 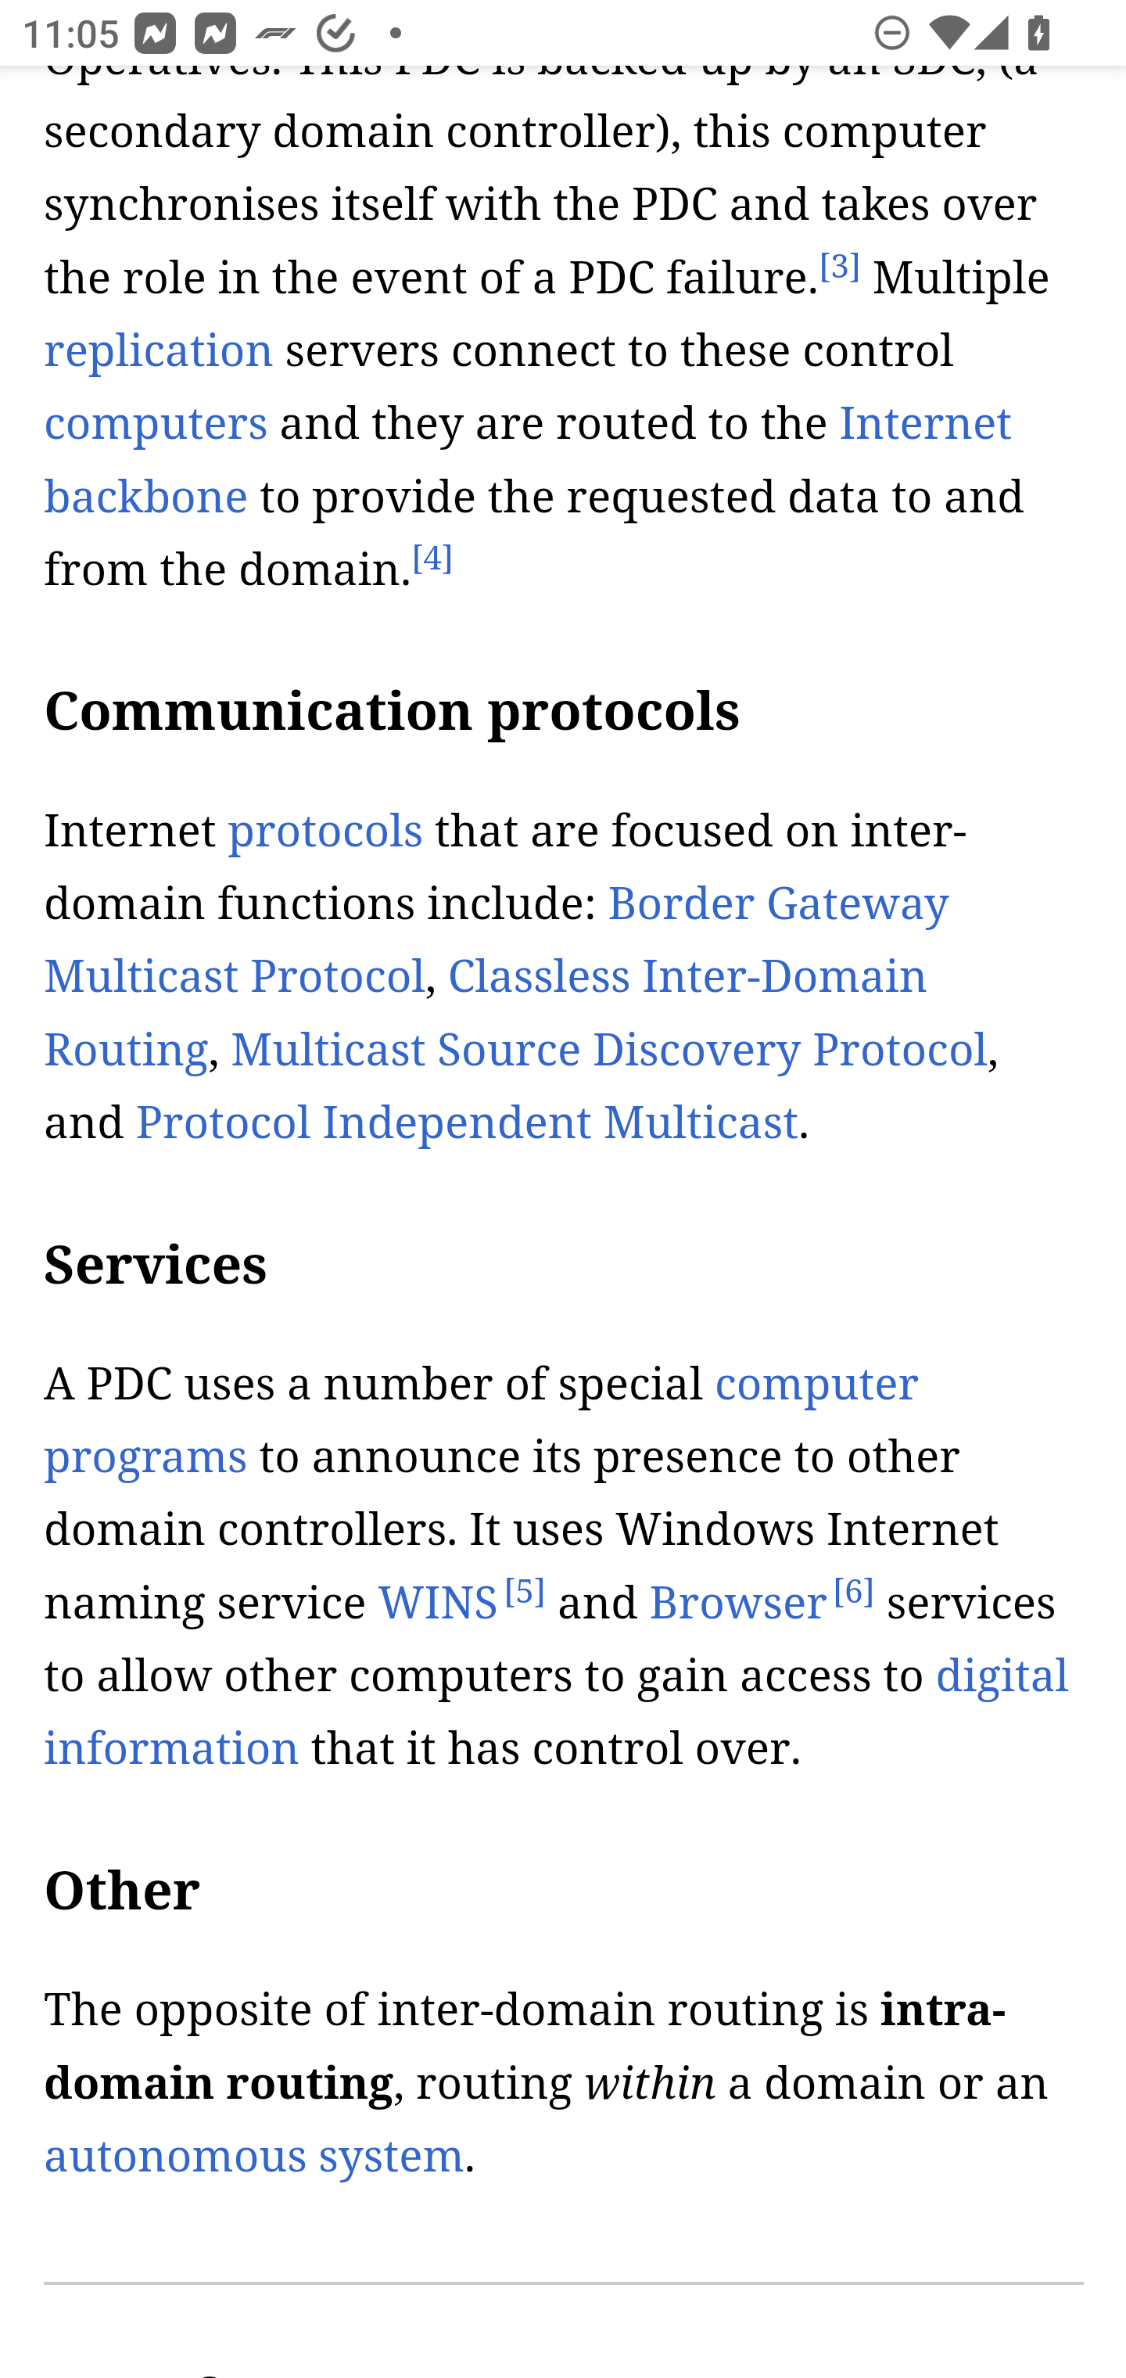 What do you see at coordinates (525, 1592) in the screenshot?
I see `[] [ 5 ]` at bounding box center [525, 1592].